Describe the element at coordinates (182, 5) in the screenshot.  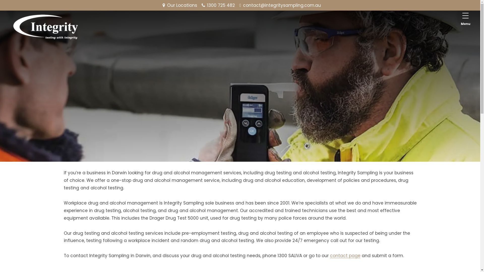
I see `Our Locations` at that location.